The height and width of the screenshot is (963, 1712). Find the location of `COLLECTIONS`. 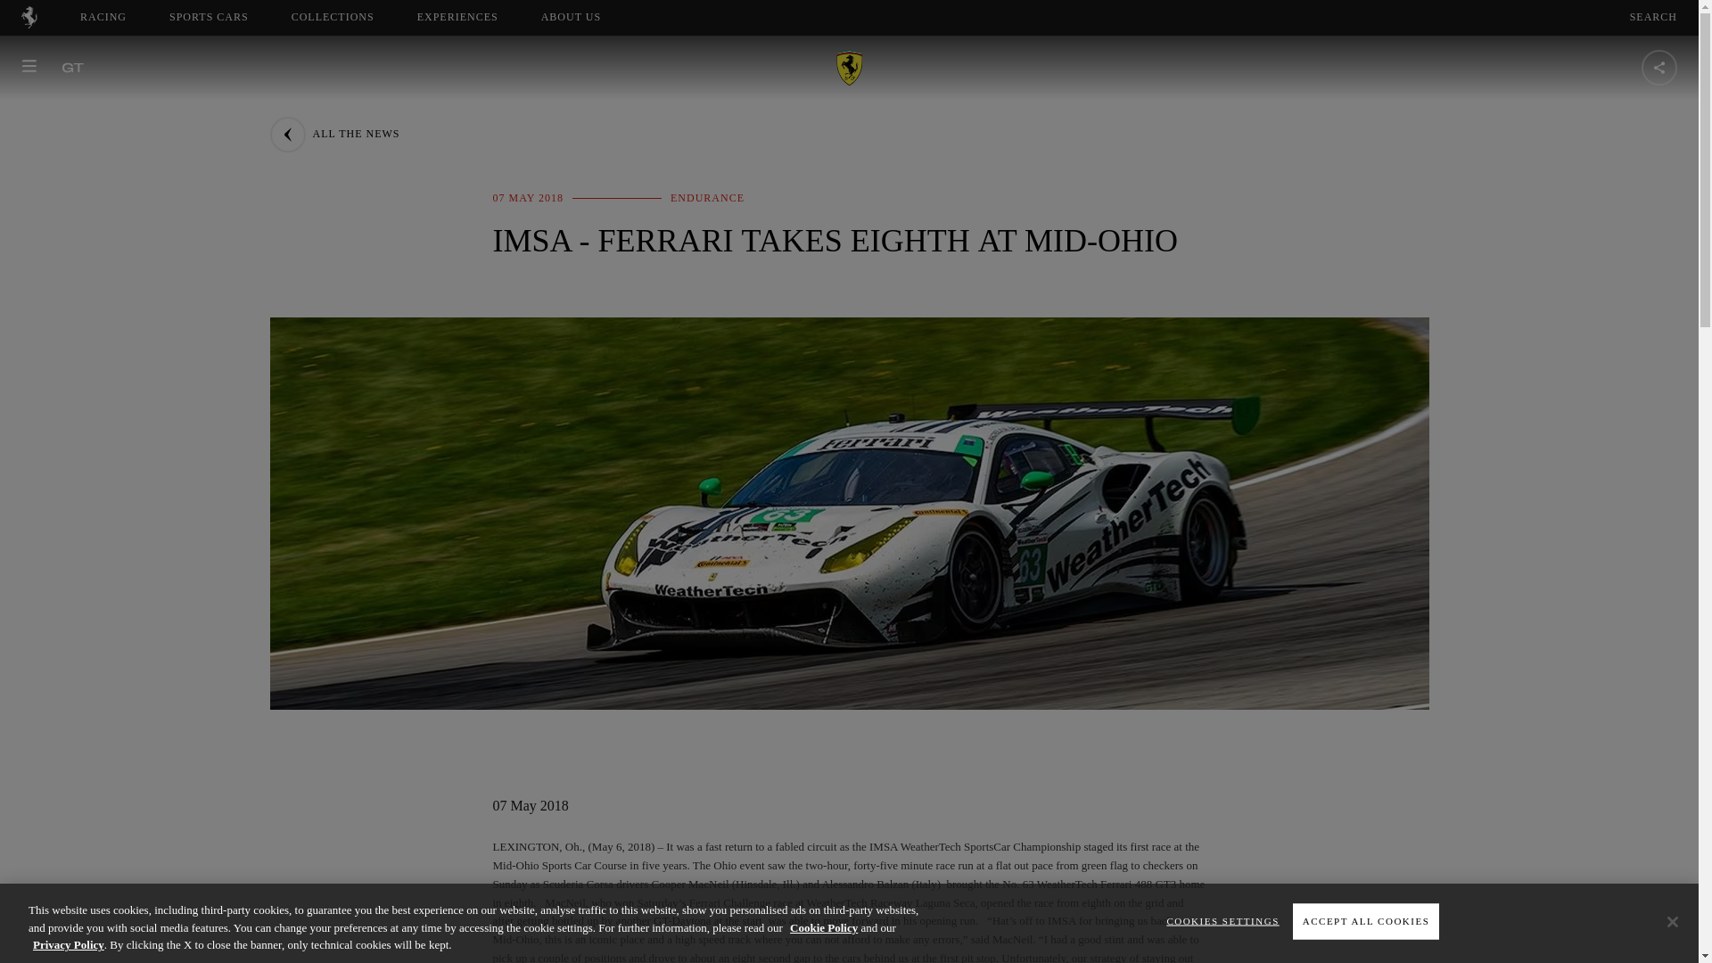

COLLECTIONS is located at coordinates (29, 23).